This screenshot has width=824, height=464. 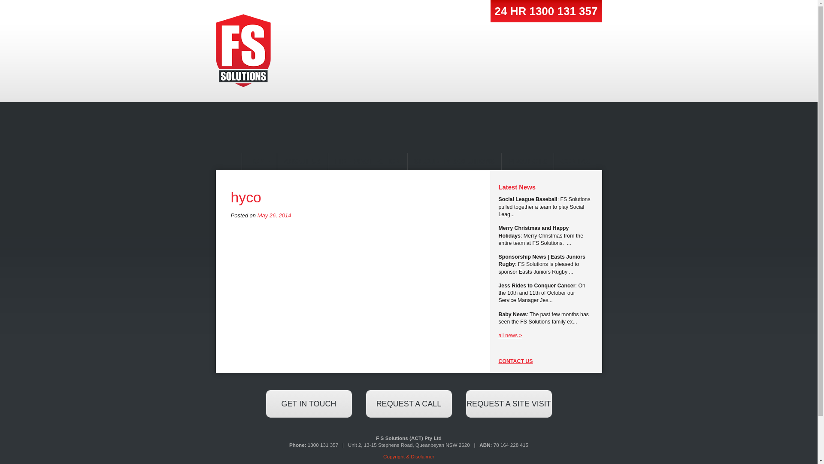 What do you see at coordinates (527, 162) in the screenshot?
I see `PROJECTS` at bounding box center [527, 162].